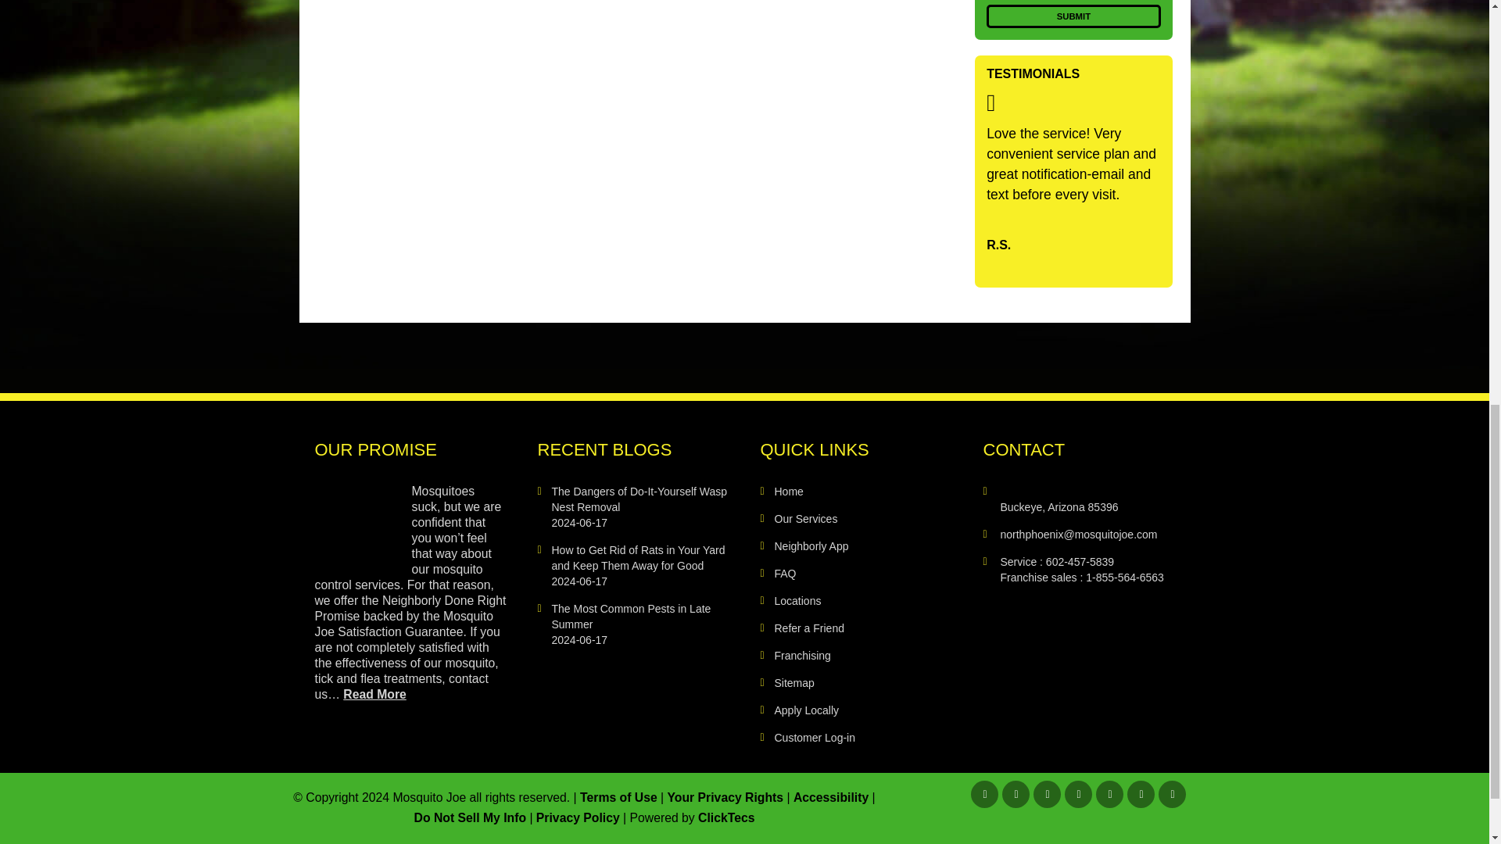  Describe the element at coordinates (725, 817) in the screenshot. I see `ClickTecs - Creativity with Expertise` at that location.